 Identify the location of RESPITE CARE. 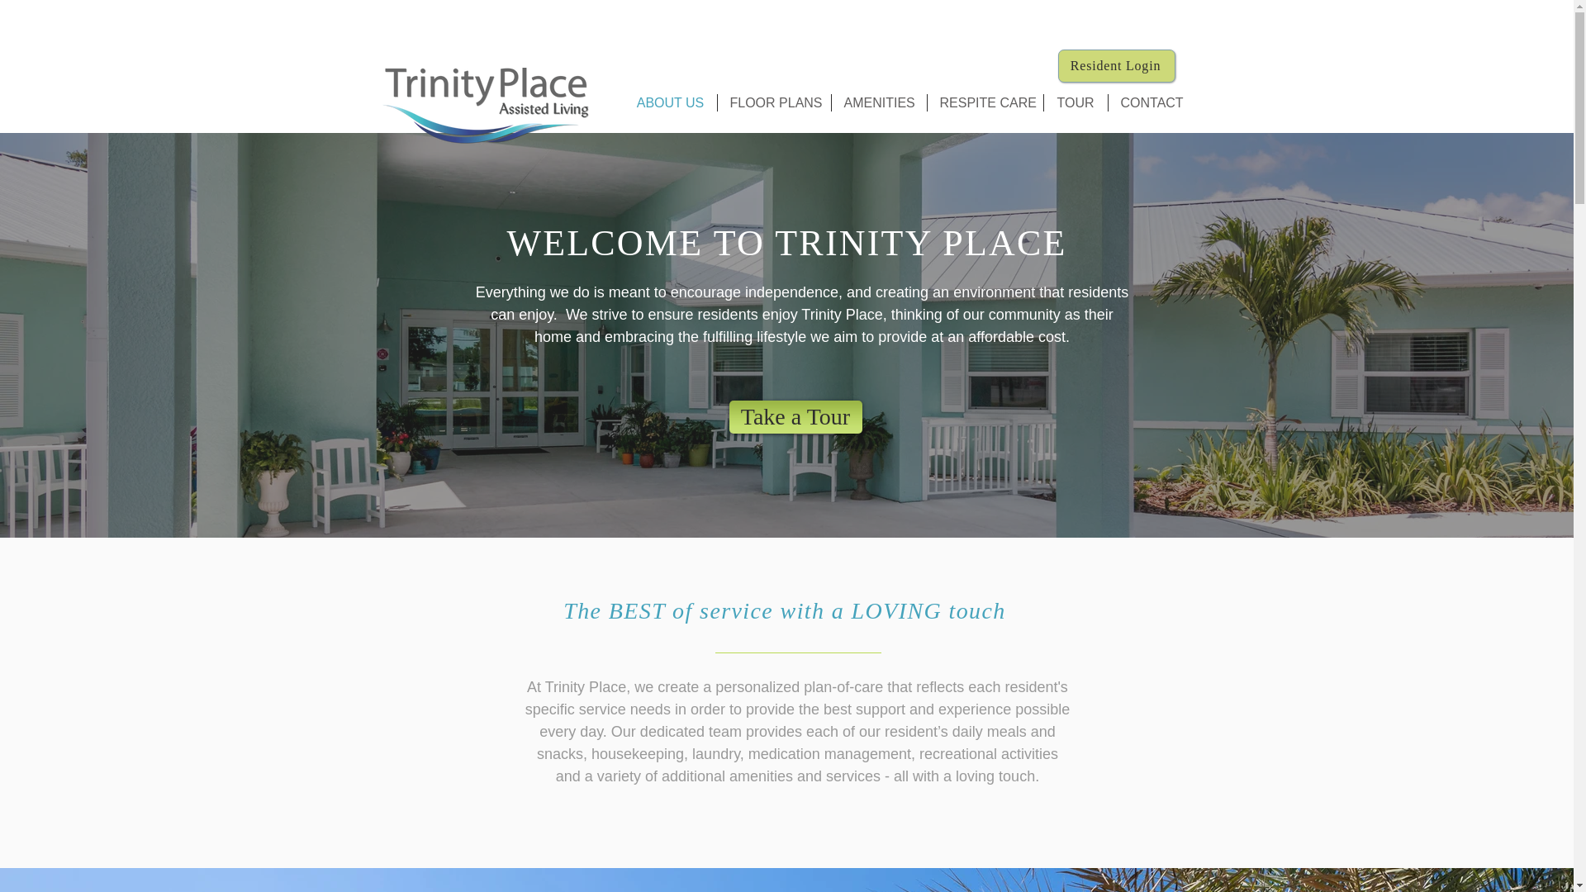
(984, 102).